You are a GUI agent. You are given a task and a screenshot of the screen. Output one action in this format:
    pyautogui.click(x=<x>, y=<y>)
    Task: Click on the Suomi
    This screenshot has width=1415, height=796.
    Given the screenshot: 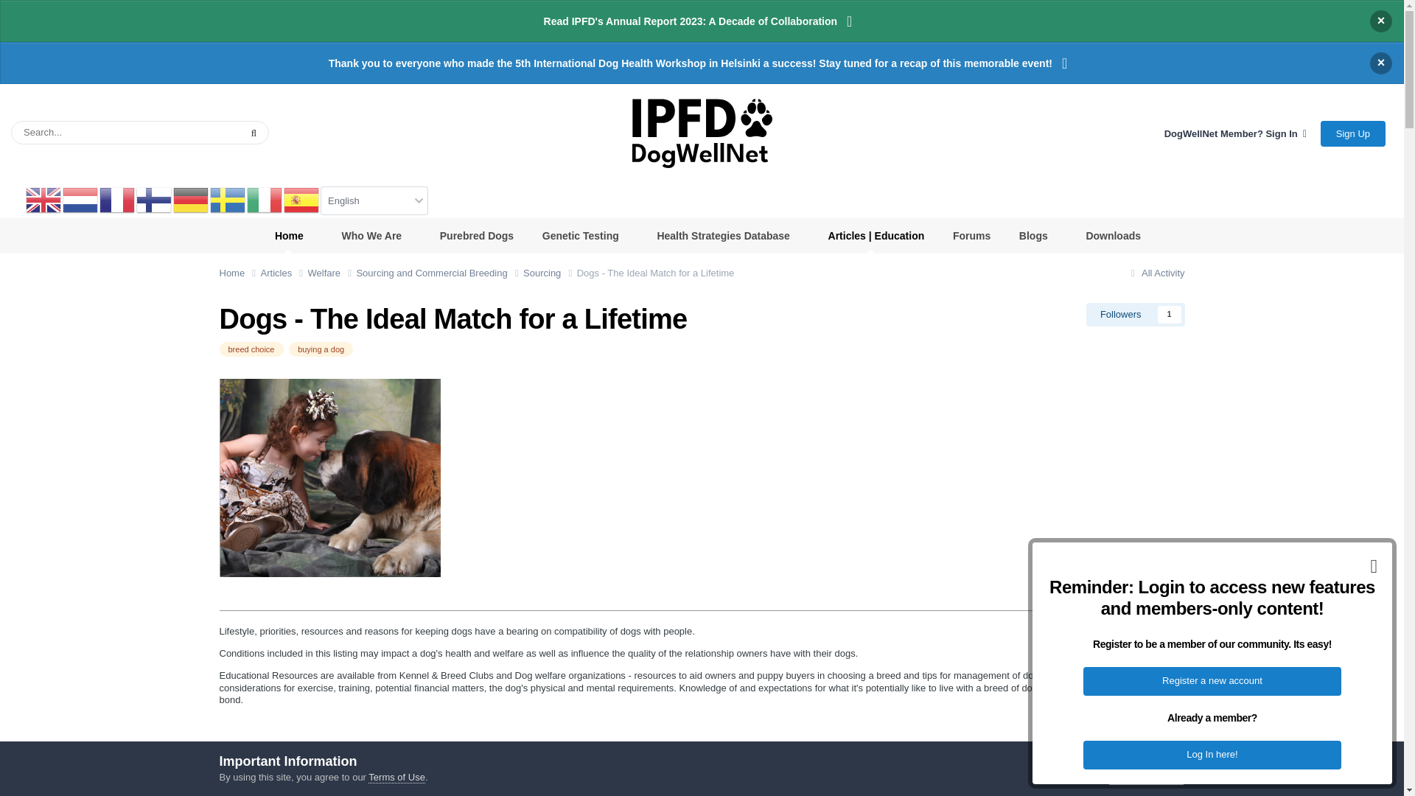 What is the action you would take?
    pyautogui.click(x=154, y=199)
    